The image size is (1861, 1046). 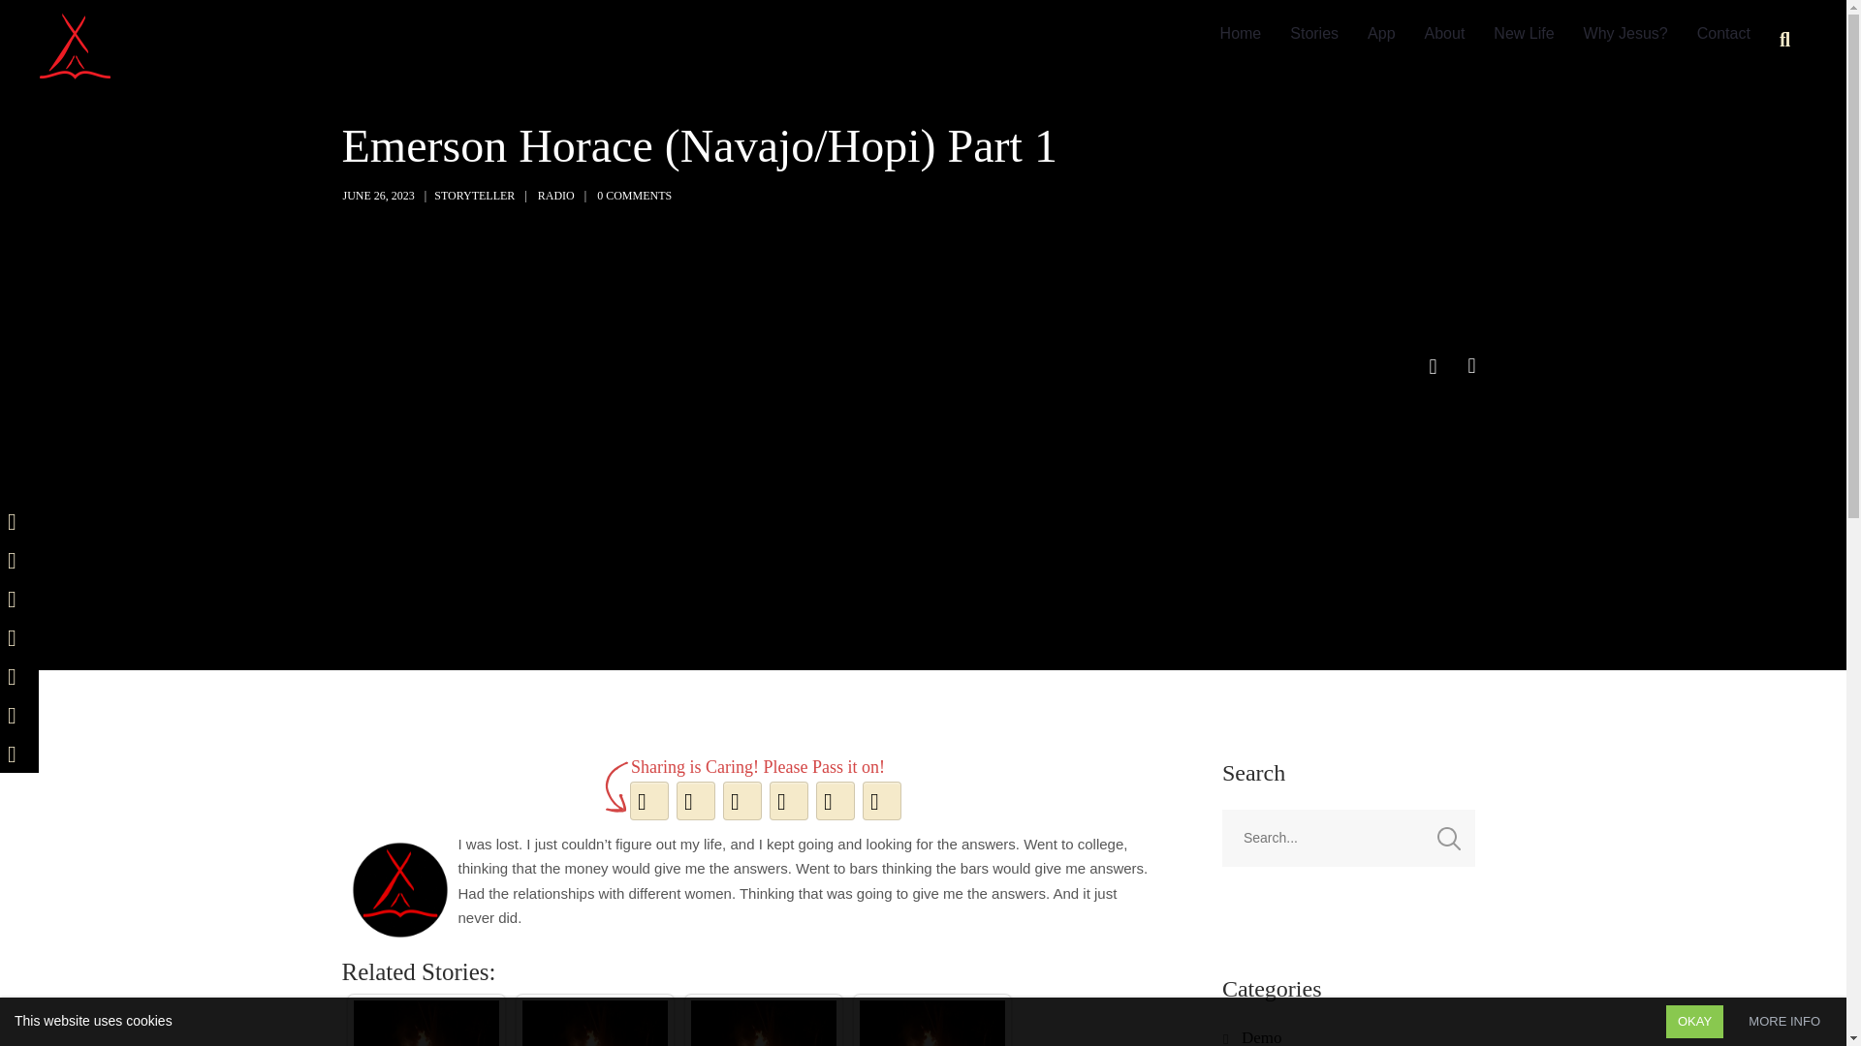 I want to click on About, so click(x=1444, y=34).